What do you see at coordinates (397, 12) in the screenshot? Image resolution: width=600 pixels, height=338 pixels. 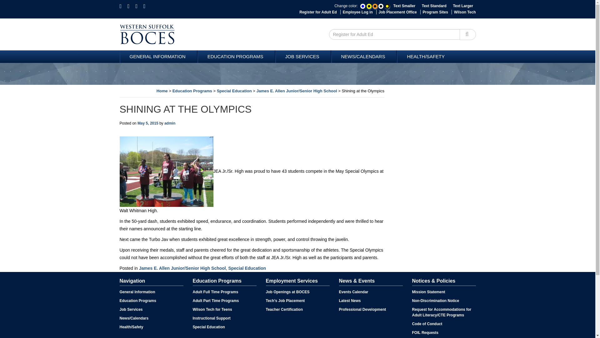 I see `Job Placement Office` at bounding box center [397, 12].